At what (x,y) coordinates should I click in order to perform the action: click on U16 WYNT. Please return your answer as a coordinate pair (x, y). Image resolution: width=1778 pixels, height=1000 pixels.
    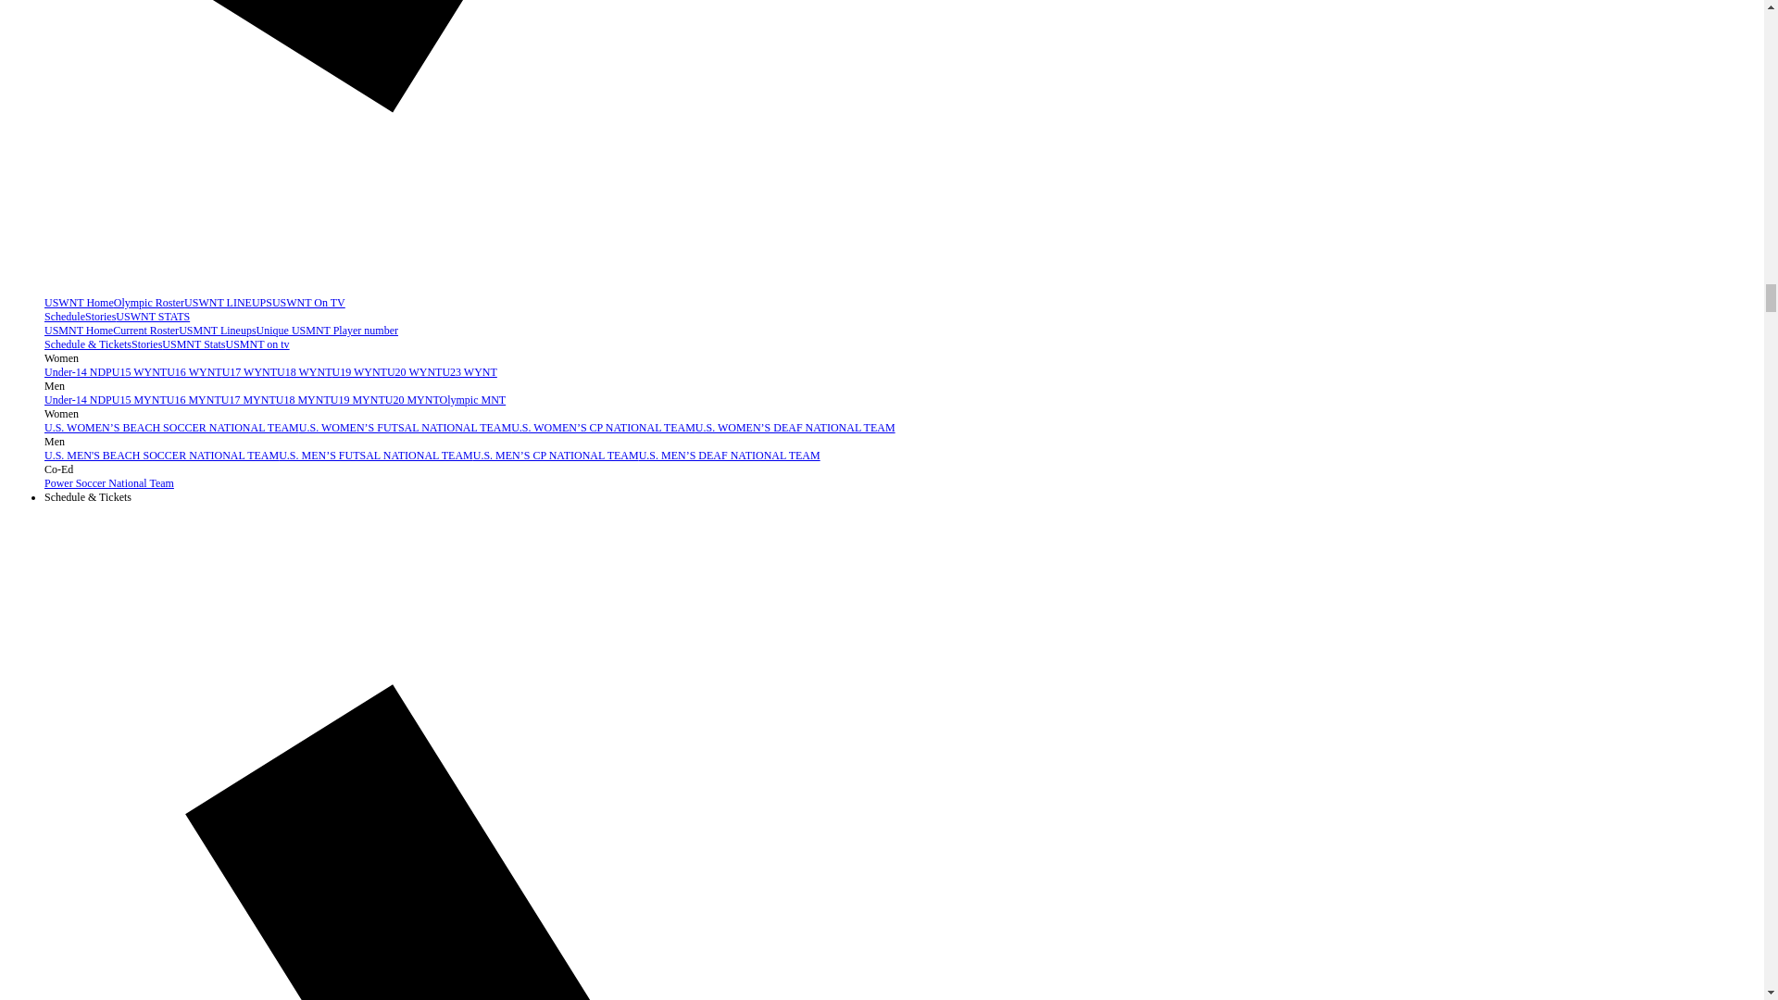
    Looking at the image, I should click on (194, 372).